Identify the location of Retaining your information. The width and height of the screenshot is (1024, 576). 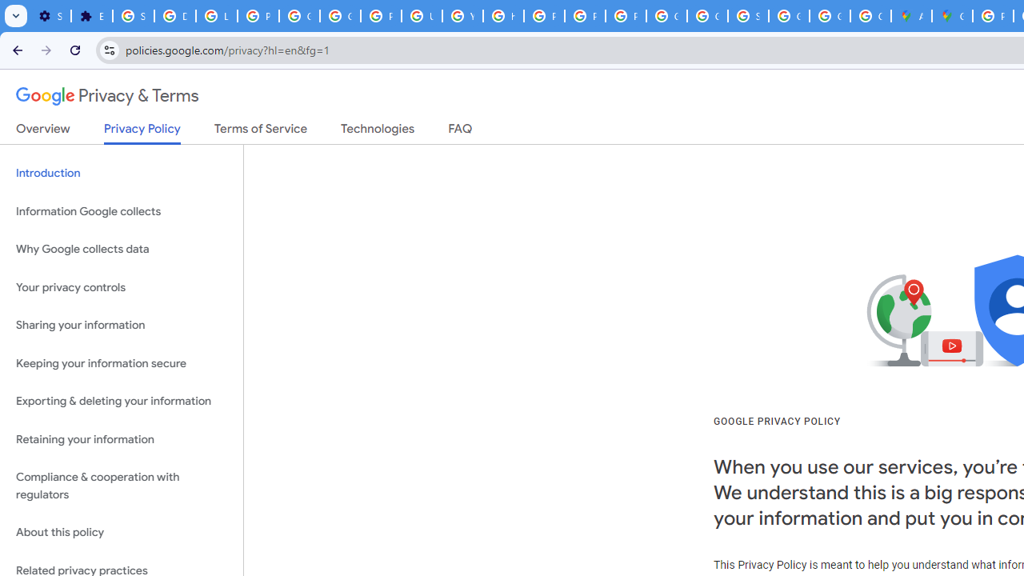
(122, 438).